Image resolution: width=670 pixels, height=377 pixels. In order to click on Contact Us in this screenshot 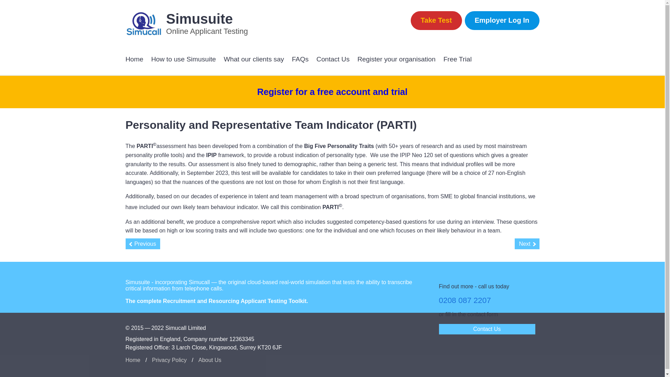, I will do `click(333, 60)`.